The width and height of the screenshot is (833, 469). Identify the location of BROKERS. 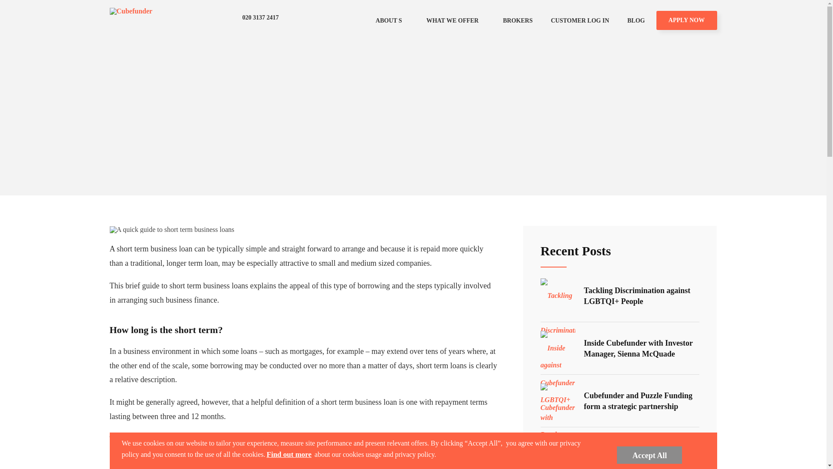
(517, 21).